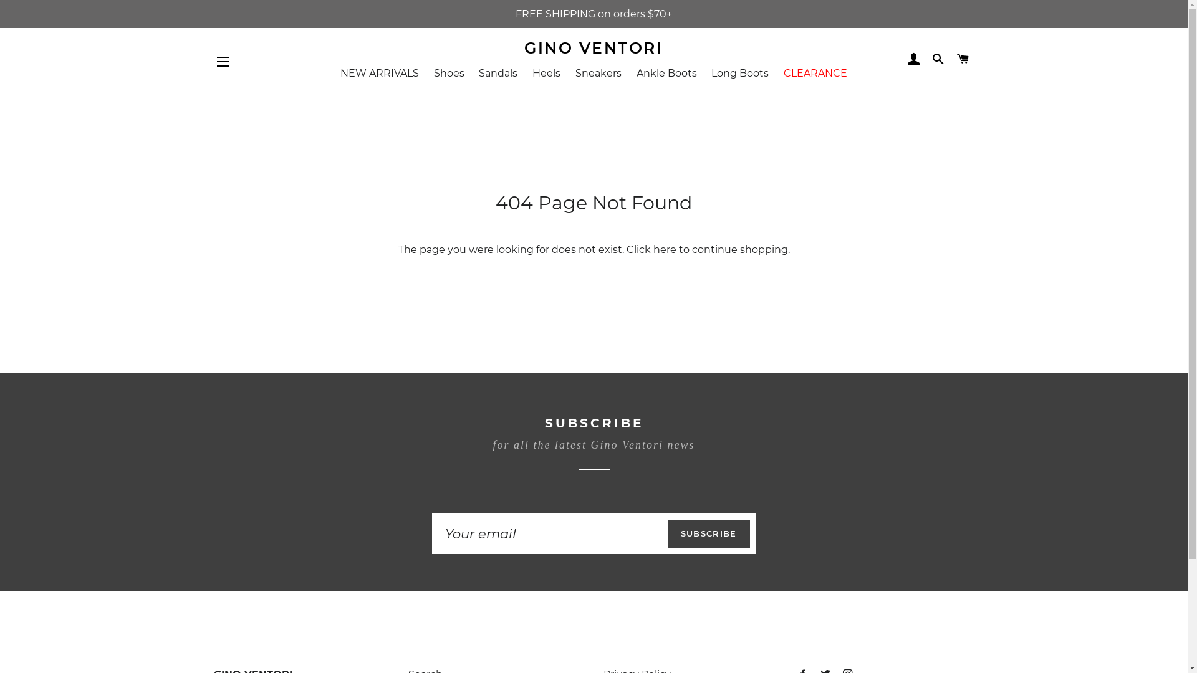 Image resolution: width=1197 pixels, height=673 pixels. Describe the element at coordinates (546, 74) in the screenshot. I see `Heels` at that location.